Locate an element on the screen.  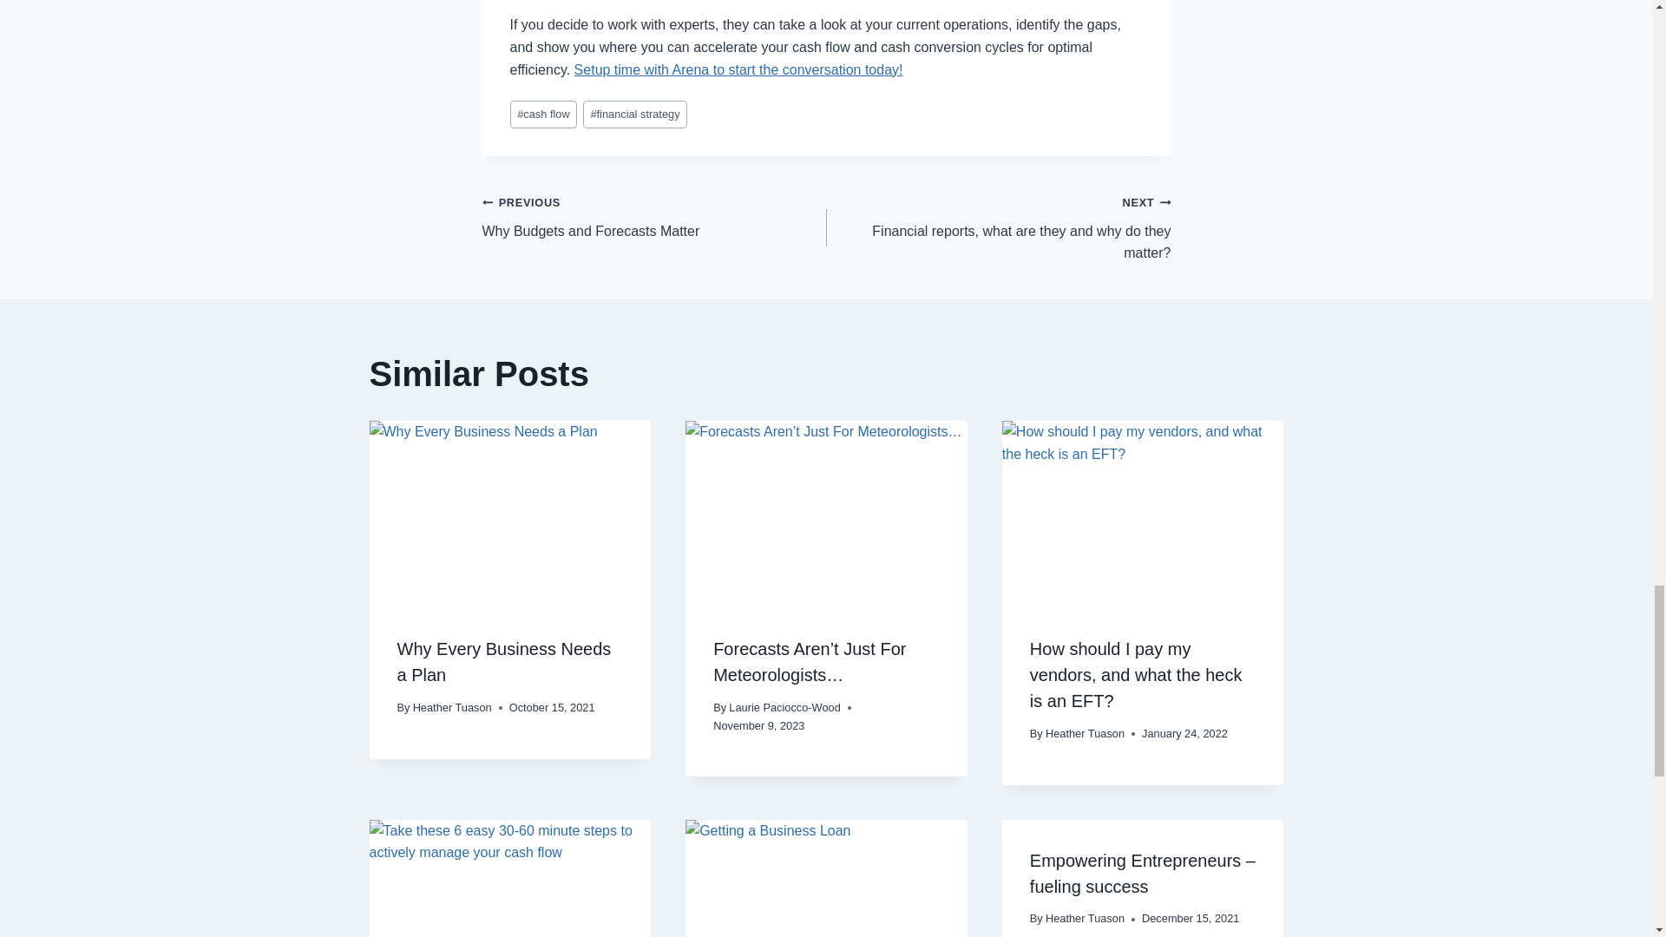
Heather Tuason is located at coordinates (1085, 734).